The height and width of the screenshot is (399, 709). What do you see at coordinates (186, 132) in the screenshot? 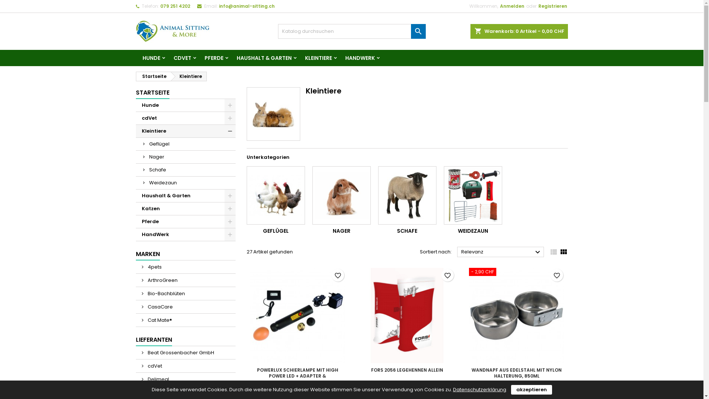
I see `Kleintiere` at bounding box center [186, 132].